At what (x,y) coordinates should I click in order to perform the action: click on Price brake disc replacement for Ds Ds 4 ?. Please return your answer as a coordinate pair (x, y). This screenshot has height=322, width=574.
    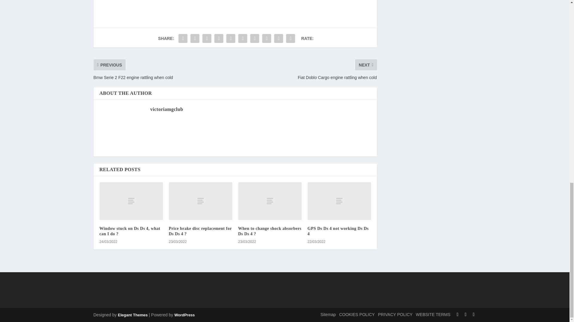
    Looking at the image, I should click on (200, 231).